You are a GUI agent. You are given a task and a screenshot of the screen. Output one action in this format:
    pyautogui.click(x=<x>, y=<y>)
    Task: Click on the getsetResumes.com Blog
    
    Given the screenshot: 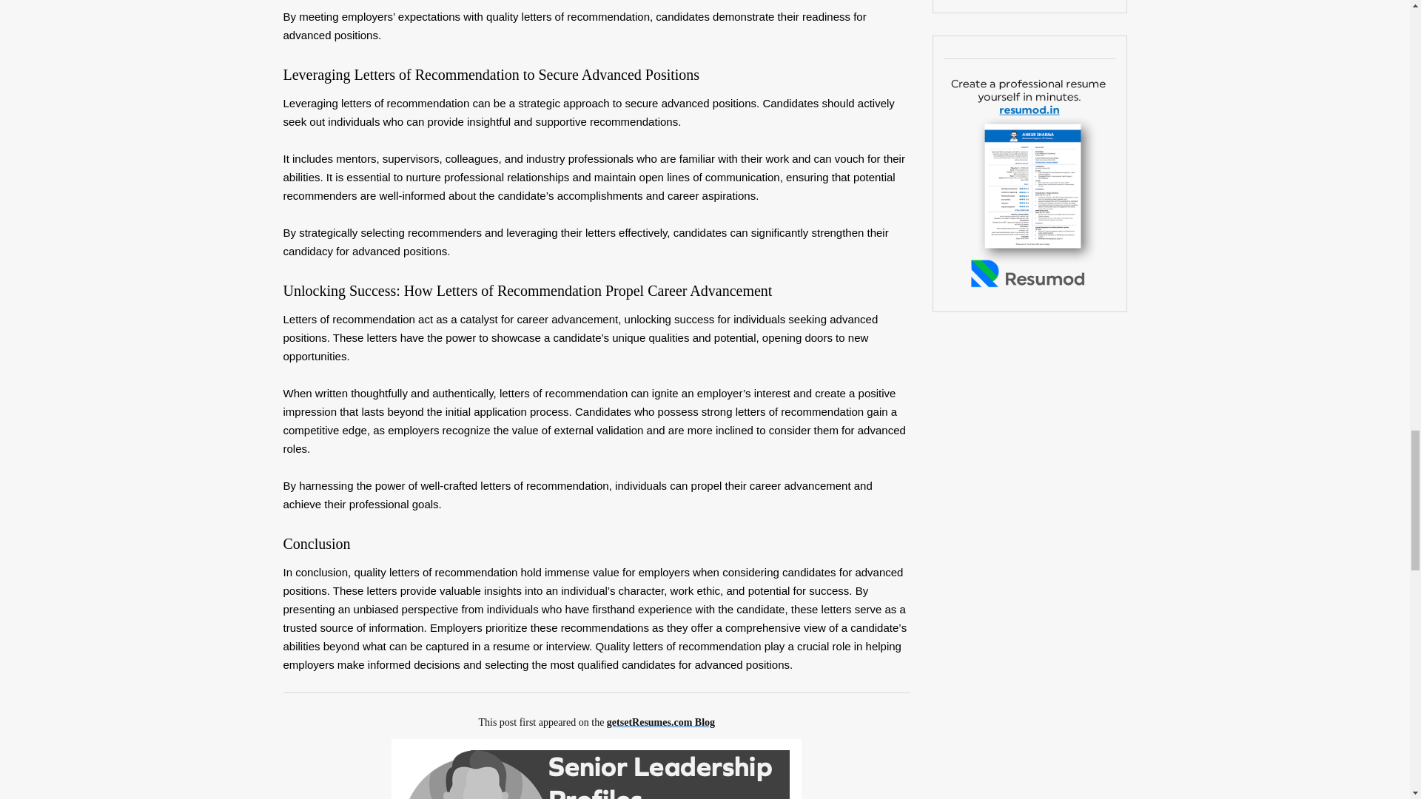 What is the action you would take?
    pyautogui.click(x=660, y=722)
    